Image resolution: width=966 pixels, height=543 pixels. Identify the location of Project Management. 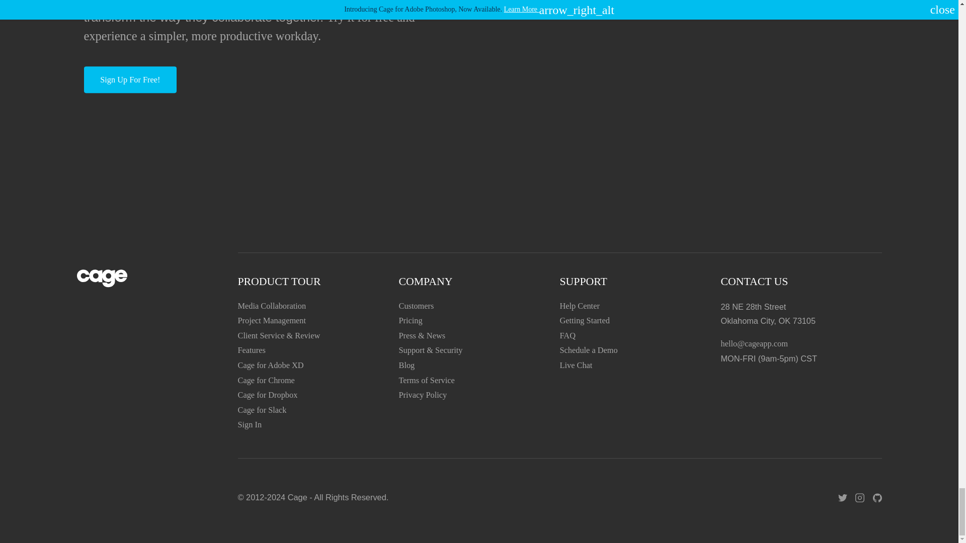
(272, 321).